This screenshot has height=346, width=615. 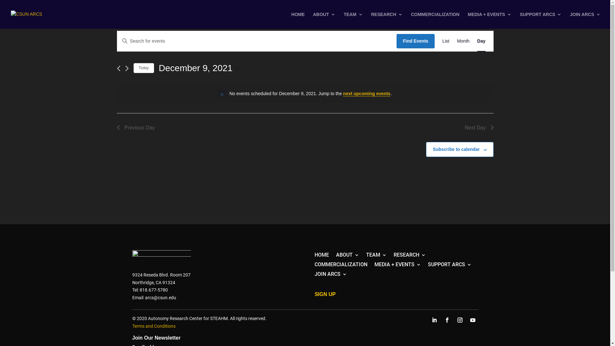 What do you see at coordinates (154, 326) in the screenshot?
I see `Terms and Conditions` at bounding box center [154, 326].